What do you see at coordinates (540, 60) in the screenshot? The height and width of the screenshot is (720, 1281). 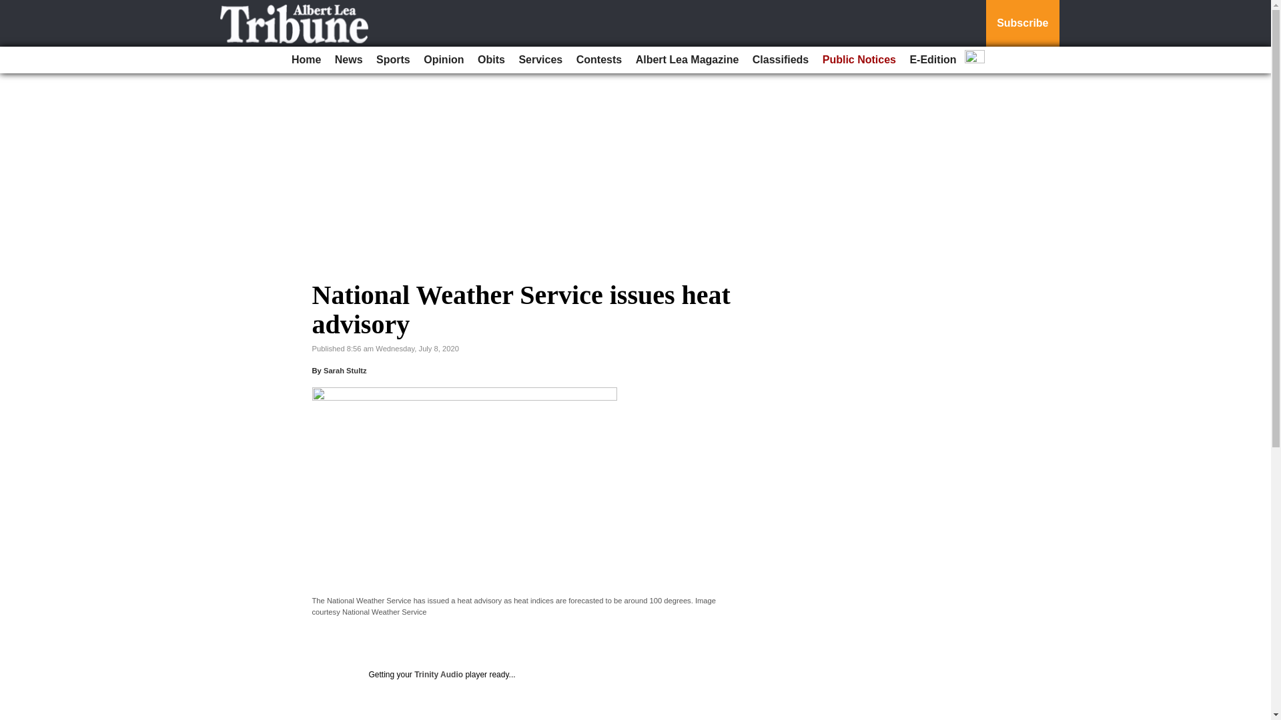 I see `Services` at bounding box center [540, 60].